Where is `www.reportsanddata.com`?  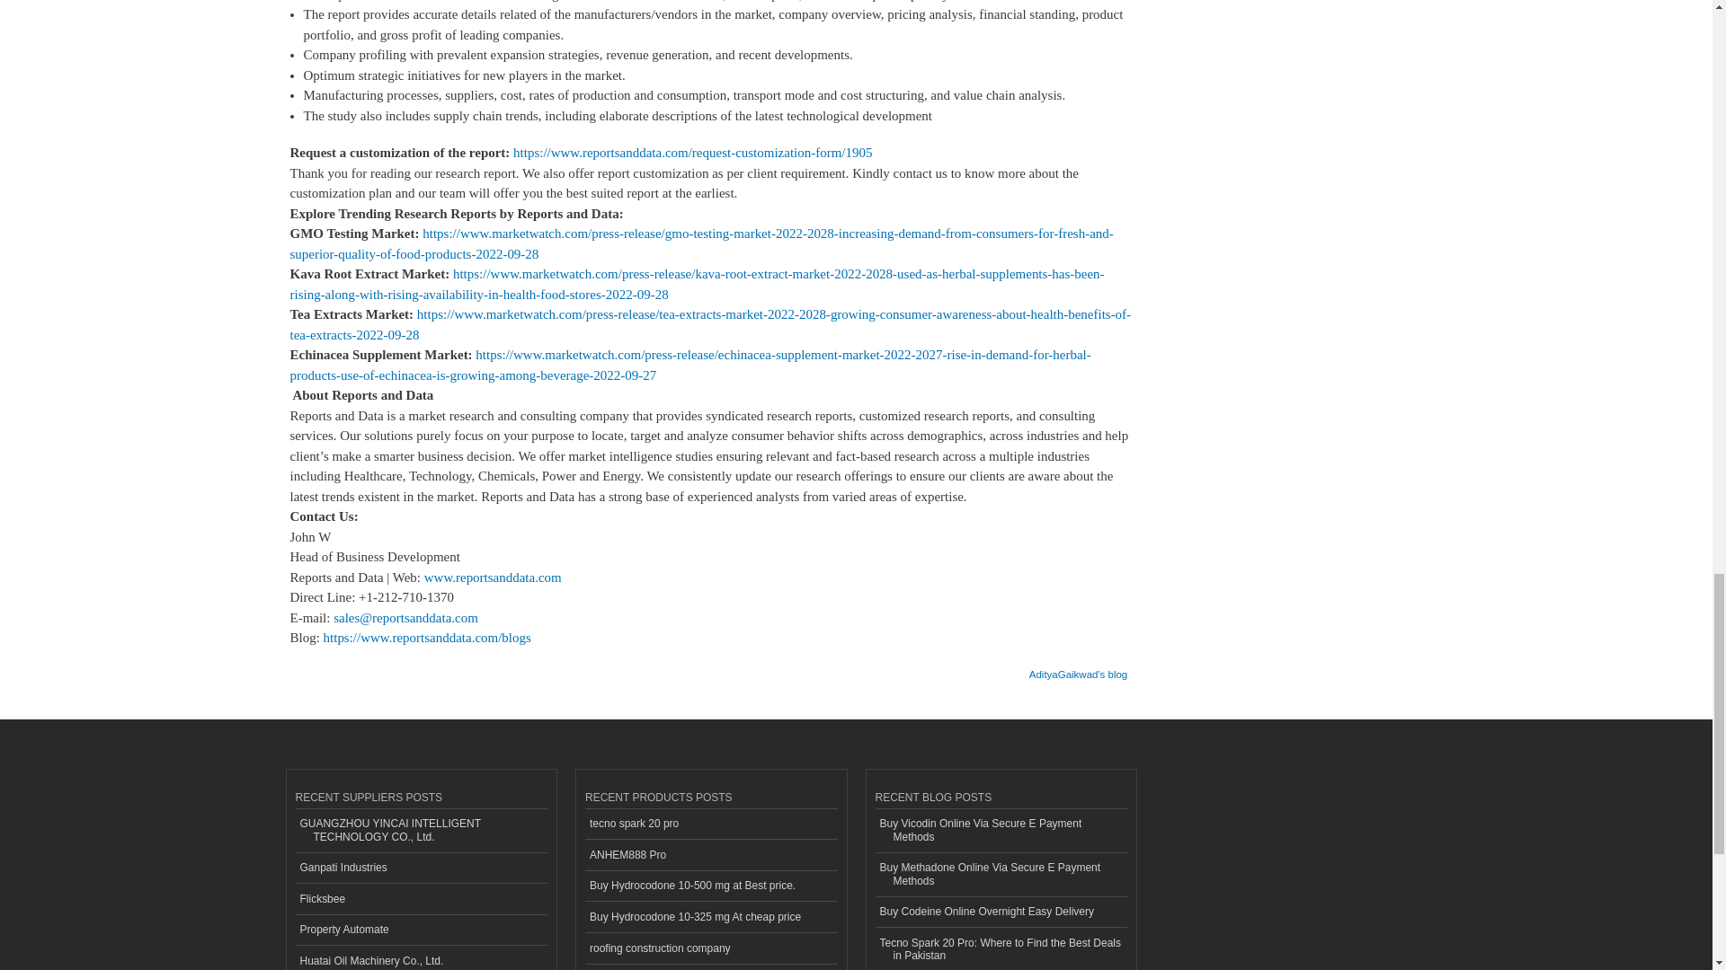
www.reportsanddata.com is located at coordinates (493, 578).